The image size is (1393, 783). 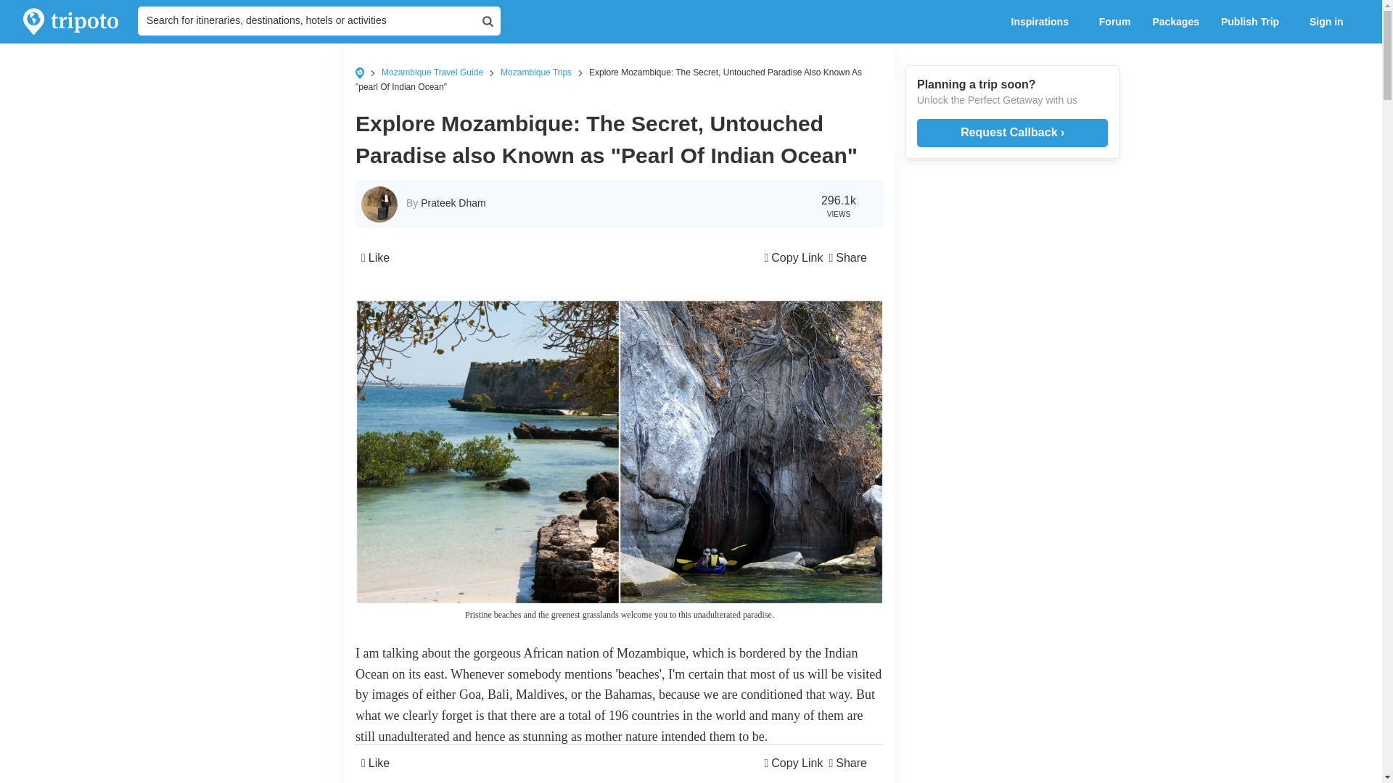 What do you see at coordinates (1254, 22) in the screenshot?
I see `Publish Trip ` at bounding box center [1254, 22].